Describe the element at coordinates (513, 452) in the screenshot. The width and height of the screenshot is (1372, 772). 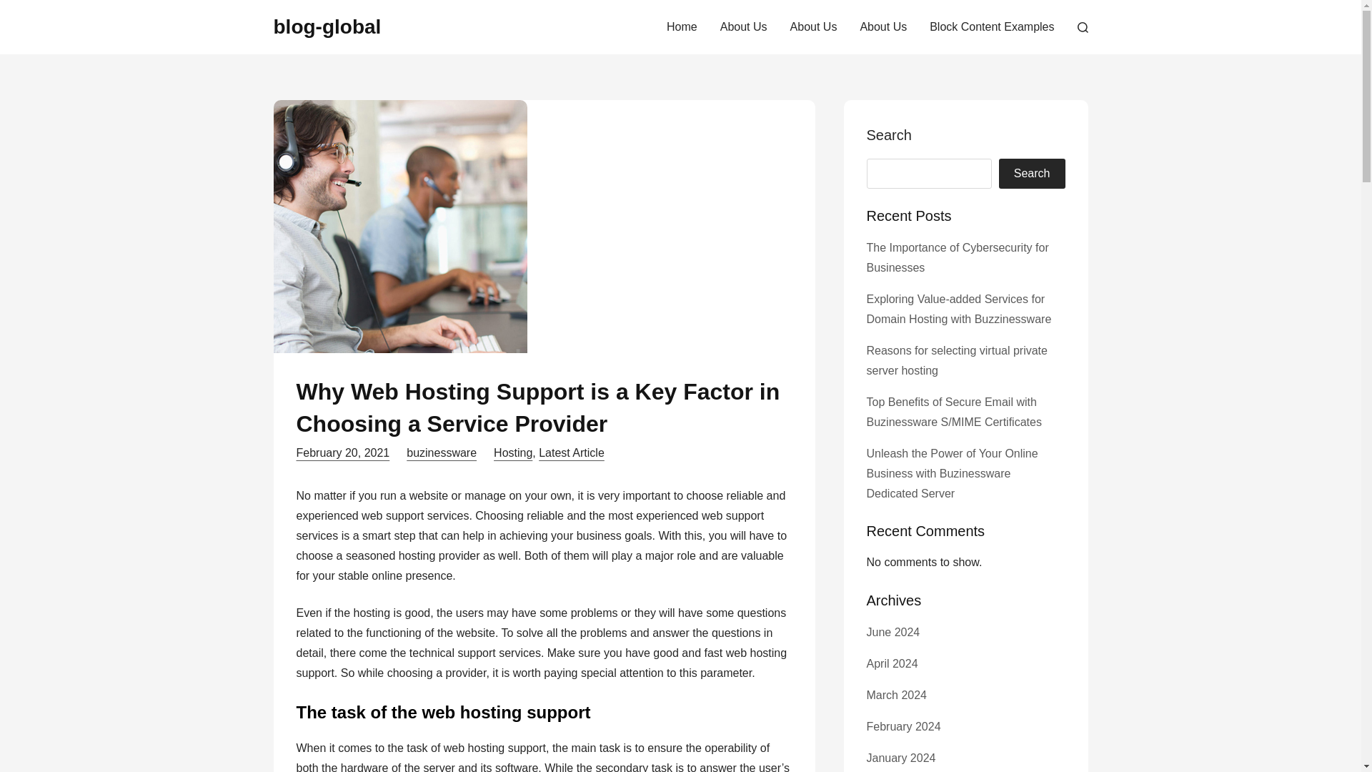
I see `Hosting` at that location.